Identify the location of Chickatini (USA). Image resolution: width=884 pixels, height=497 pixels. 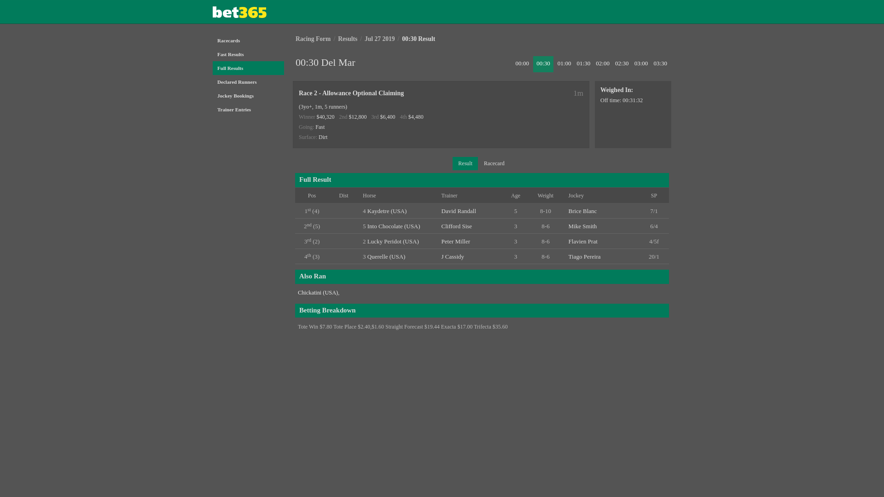
(318, 293).